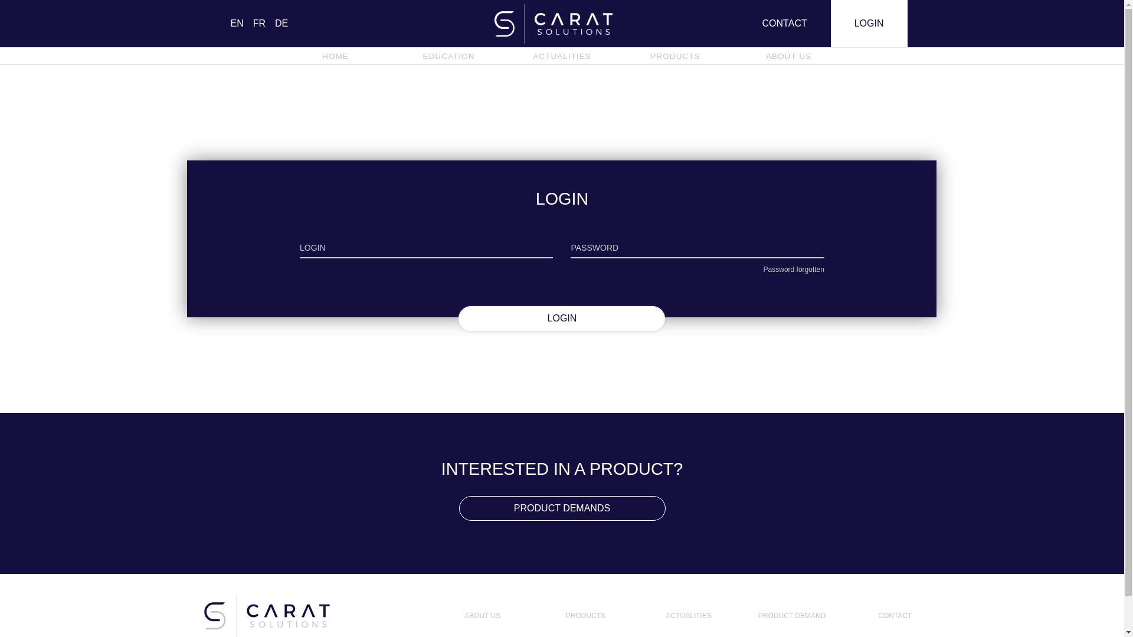 Image resolution: width=1133 pixels, height=637 pixels. What do you see at coordinates (335, 55) in the screenshot?
I see `HOME` at bounding box center [335, 55].